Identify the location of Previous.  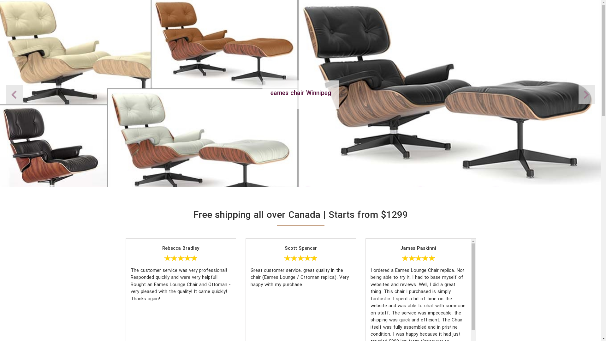
(587, 95).